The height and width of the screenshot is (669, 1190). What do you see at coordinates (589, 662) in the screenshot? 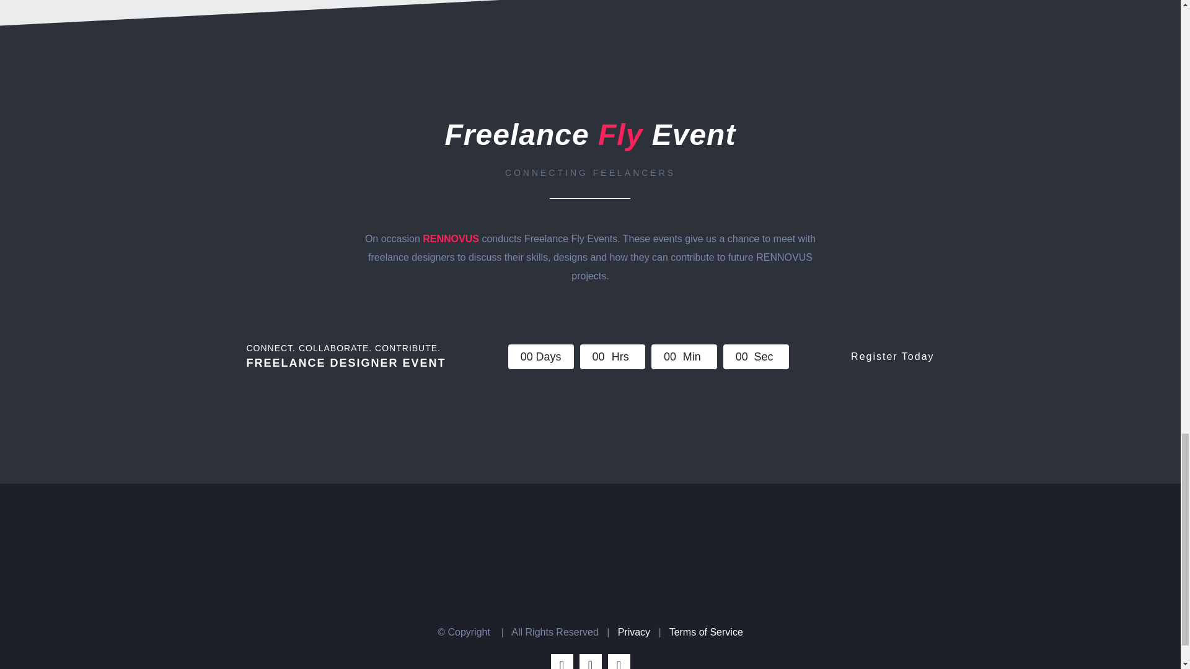
I see `X` at bounding box center [589, 662].